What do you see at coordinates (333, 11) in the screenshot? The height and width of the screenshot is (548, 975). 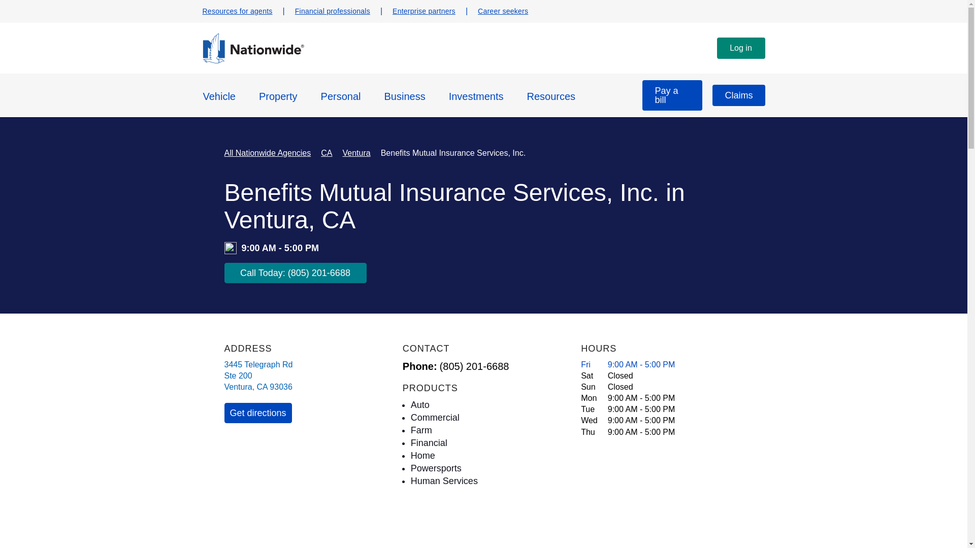 I see `Financial professionals` at bounding box center [333, 11].